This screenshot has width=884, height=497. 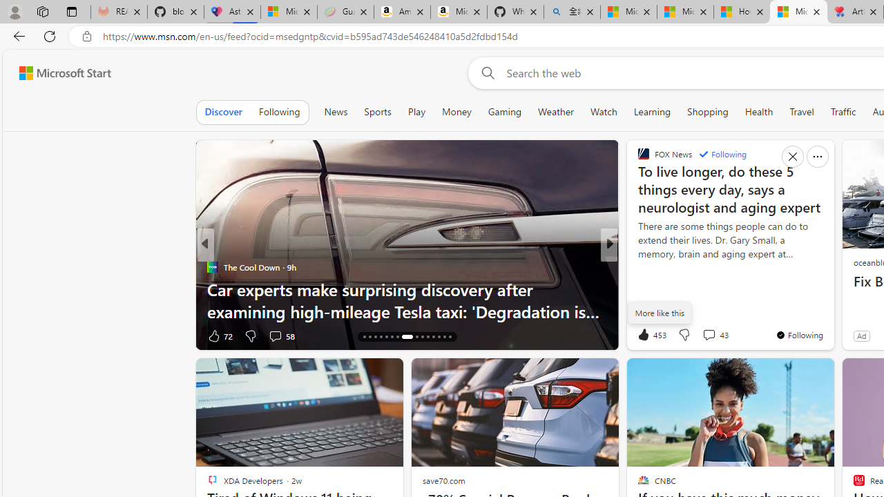 What do you see at coordinates (704, 335) in the screenshot?
I see `View comments 67 Comment` at bounding box center [704, 335].